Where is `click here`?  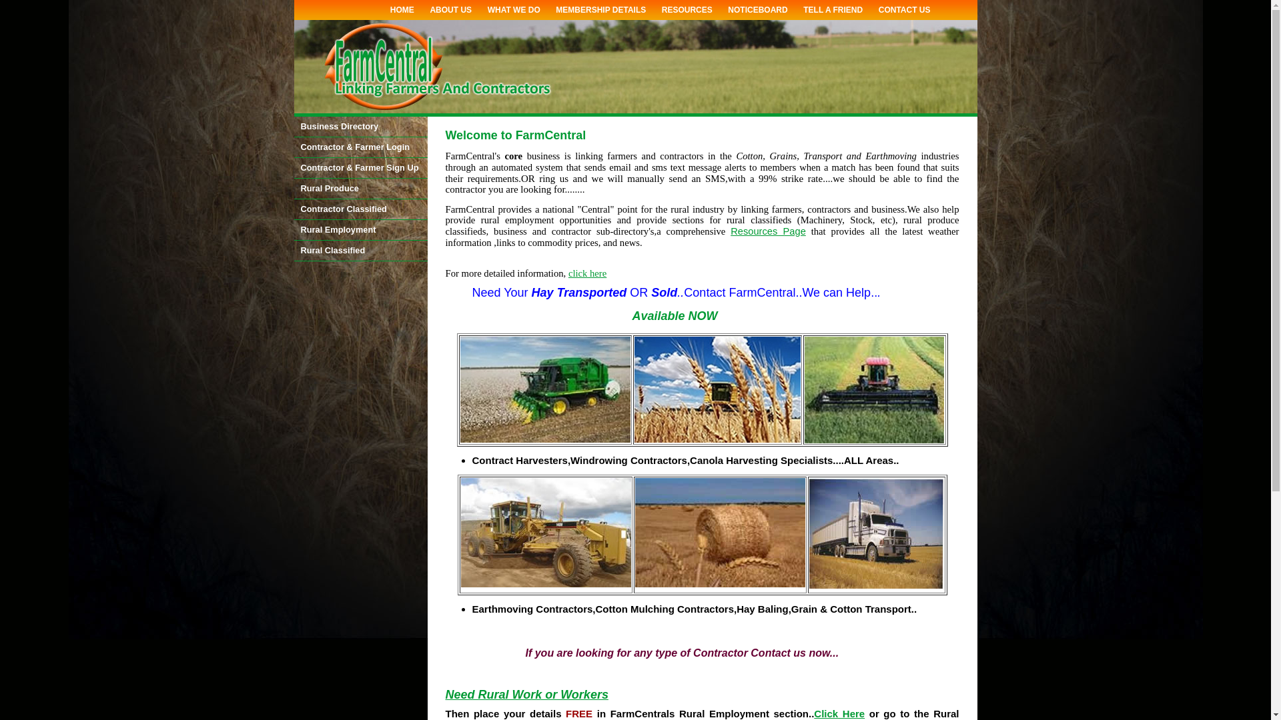
click here is located at coordinates (587, 273).